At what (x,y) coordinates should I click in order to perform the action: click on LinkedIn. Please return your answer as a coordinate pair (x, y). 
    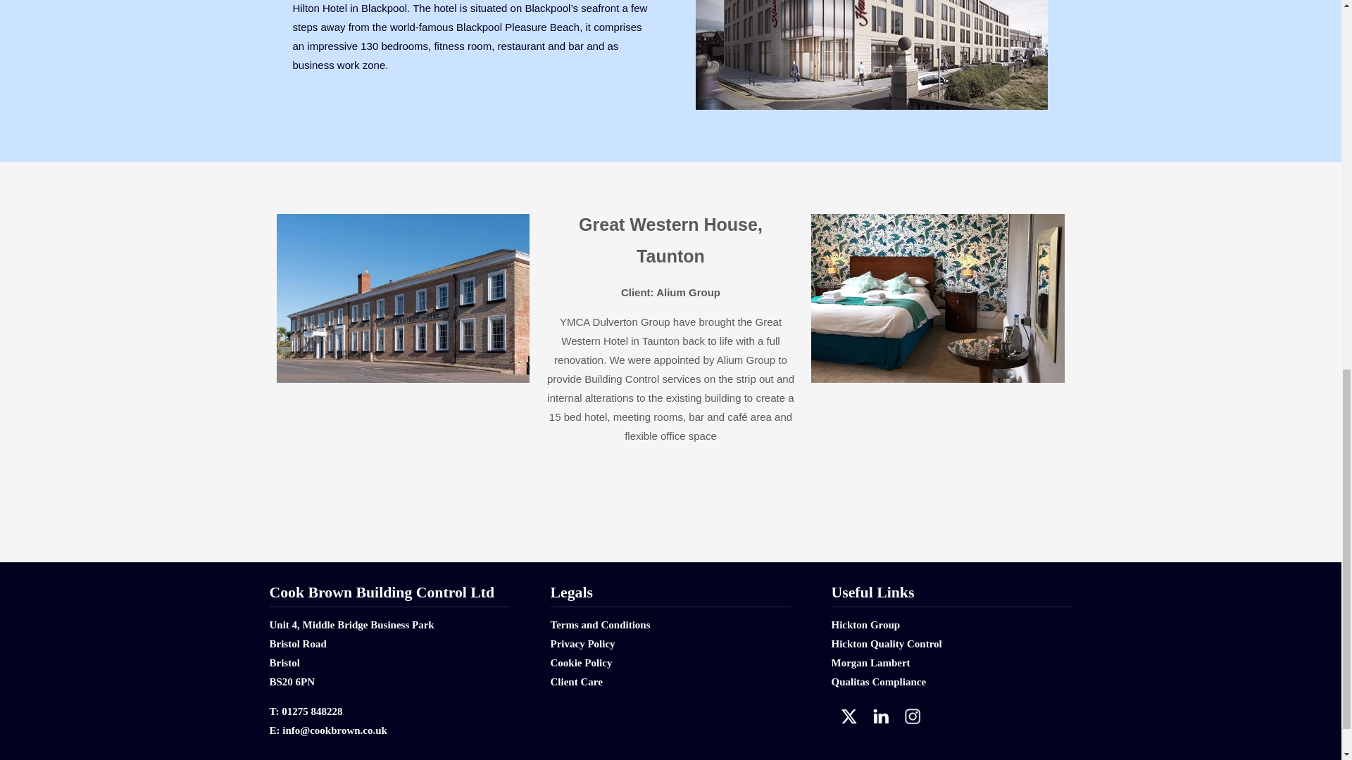
    Looking at the image, I should click on (880, 716).